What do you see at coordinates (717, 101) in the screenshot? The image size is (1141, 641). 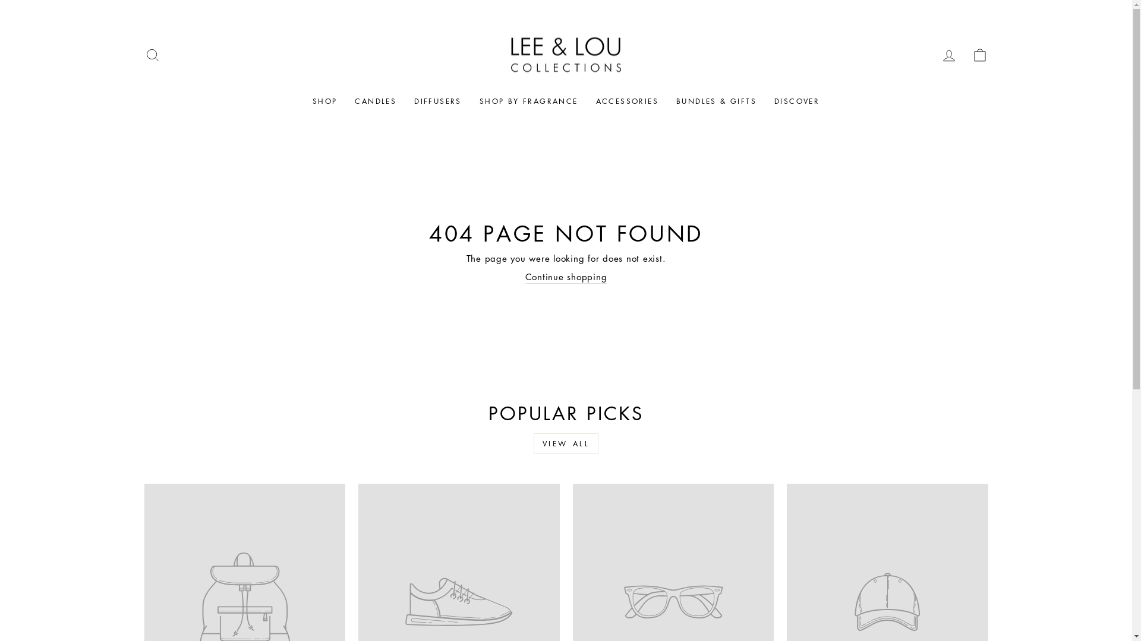 I see `BUNDLES & GIFTS` at bounding box center [717, 101].